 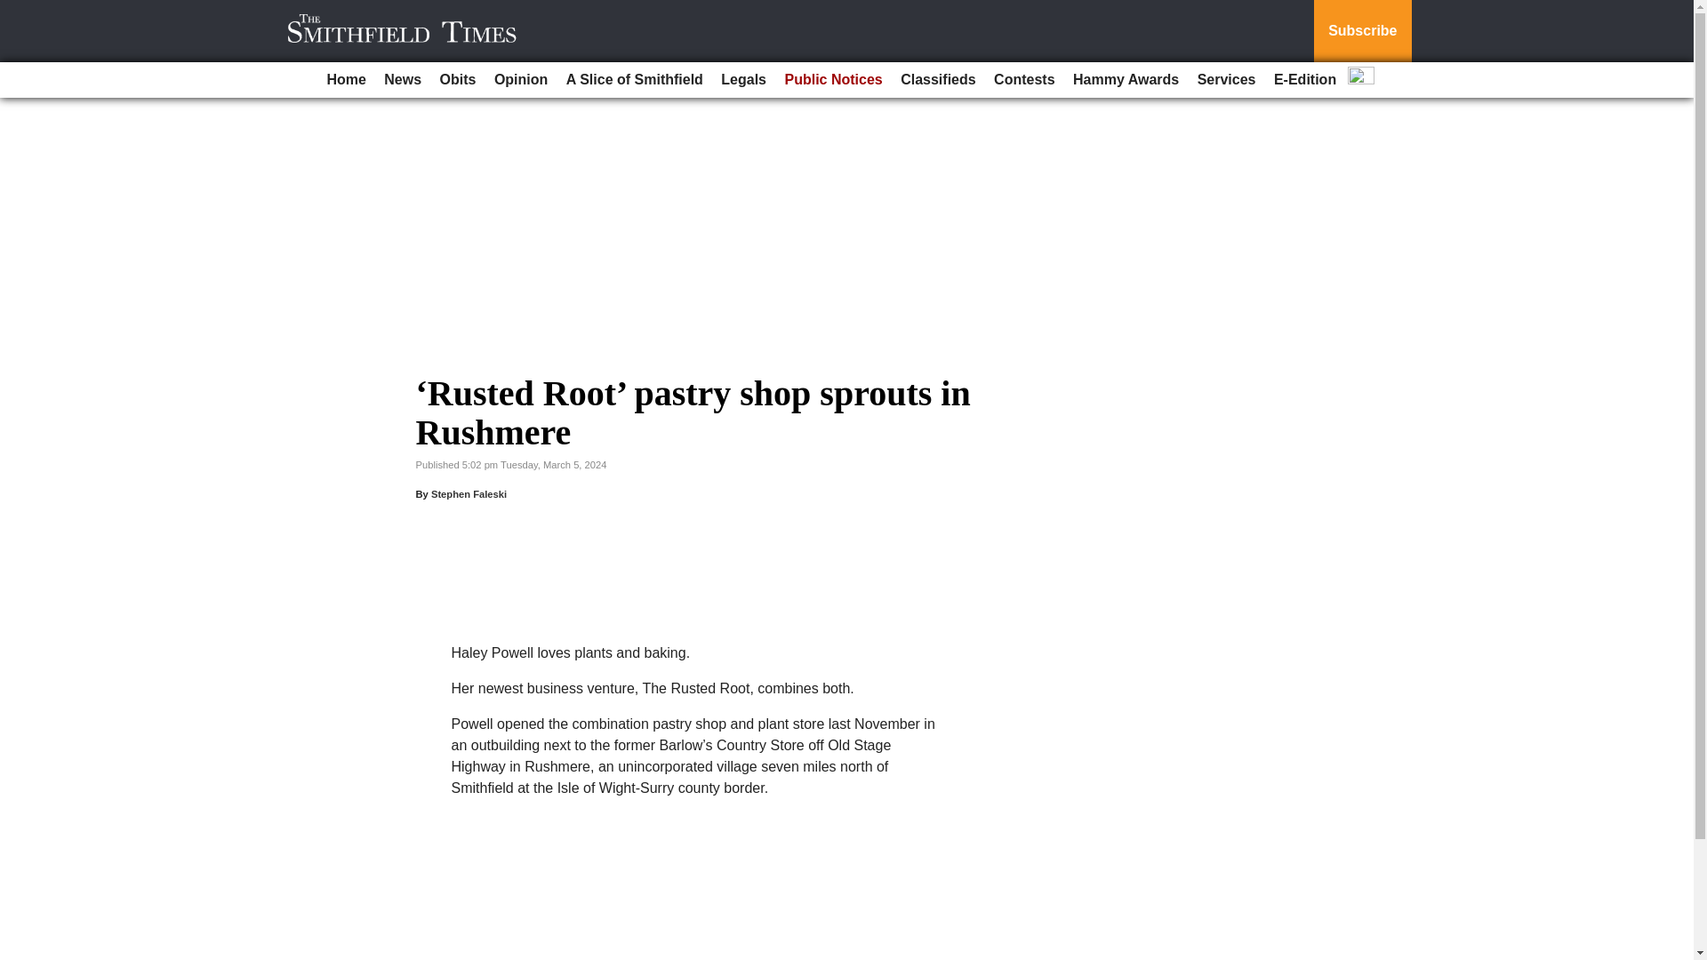 What do you see at coordinates (1024, 80) in the screenshot?
I see `Contests` at bounding box center [1024, 80].